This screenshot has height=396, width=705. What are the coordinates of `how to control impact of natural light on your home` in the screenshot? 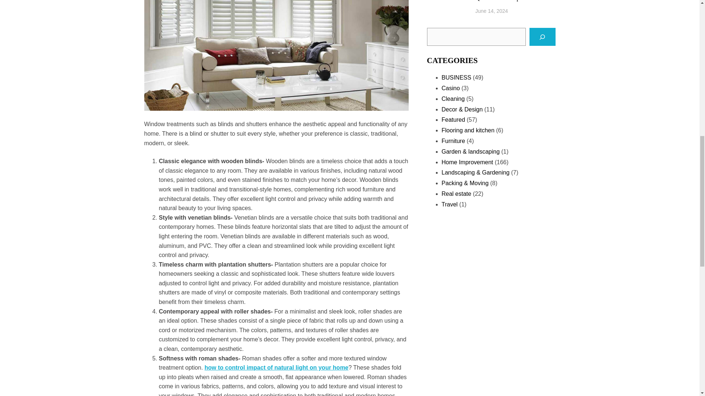 It's located at (276, 367).